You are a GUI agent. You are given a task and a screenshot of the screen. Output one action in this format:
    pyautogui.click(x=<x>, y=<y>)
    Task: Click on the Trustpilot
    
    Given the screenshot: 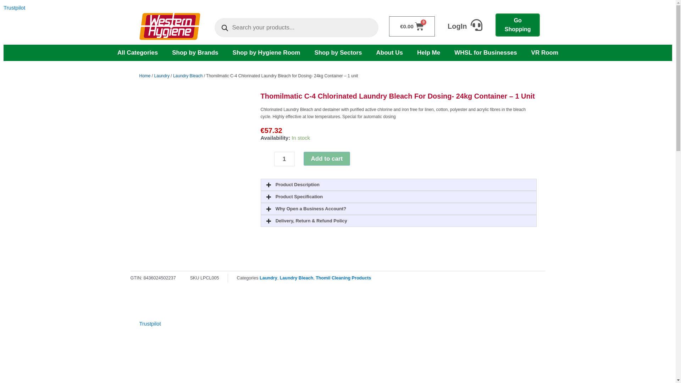 What is the action you would take?
    pyautogui.click(x=14, y=7)
    